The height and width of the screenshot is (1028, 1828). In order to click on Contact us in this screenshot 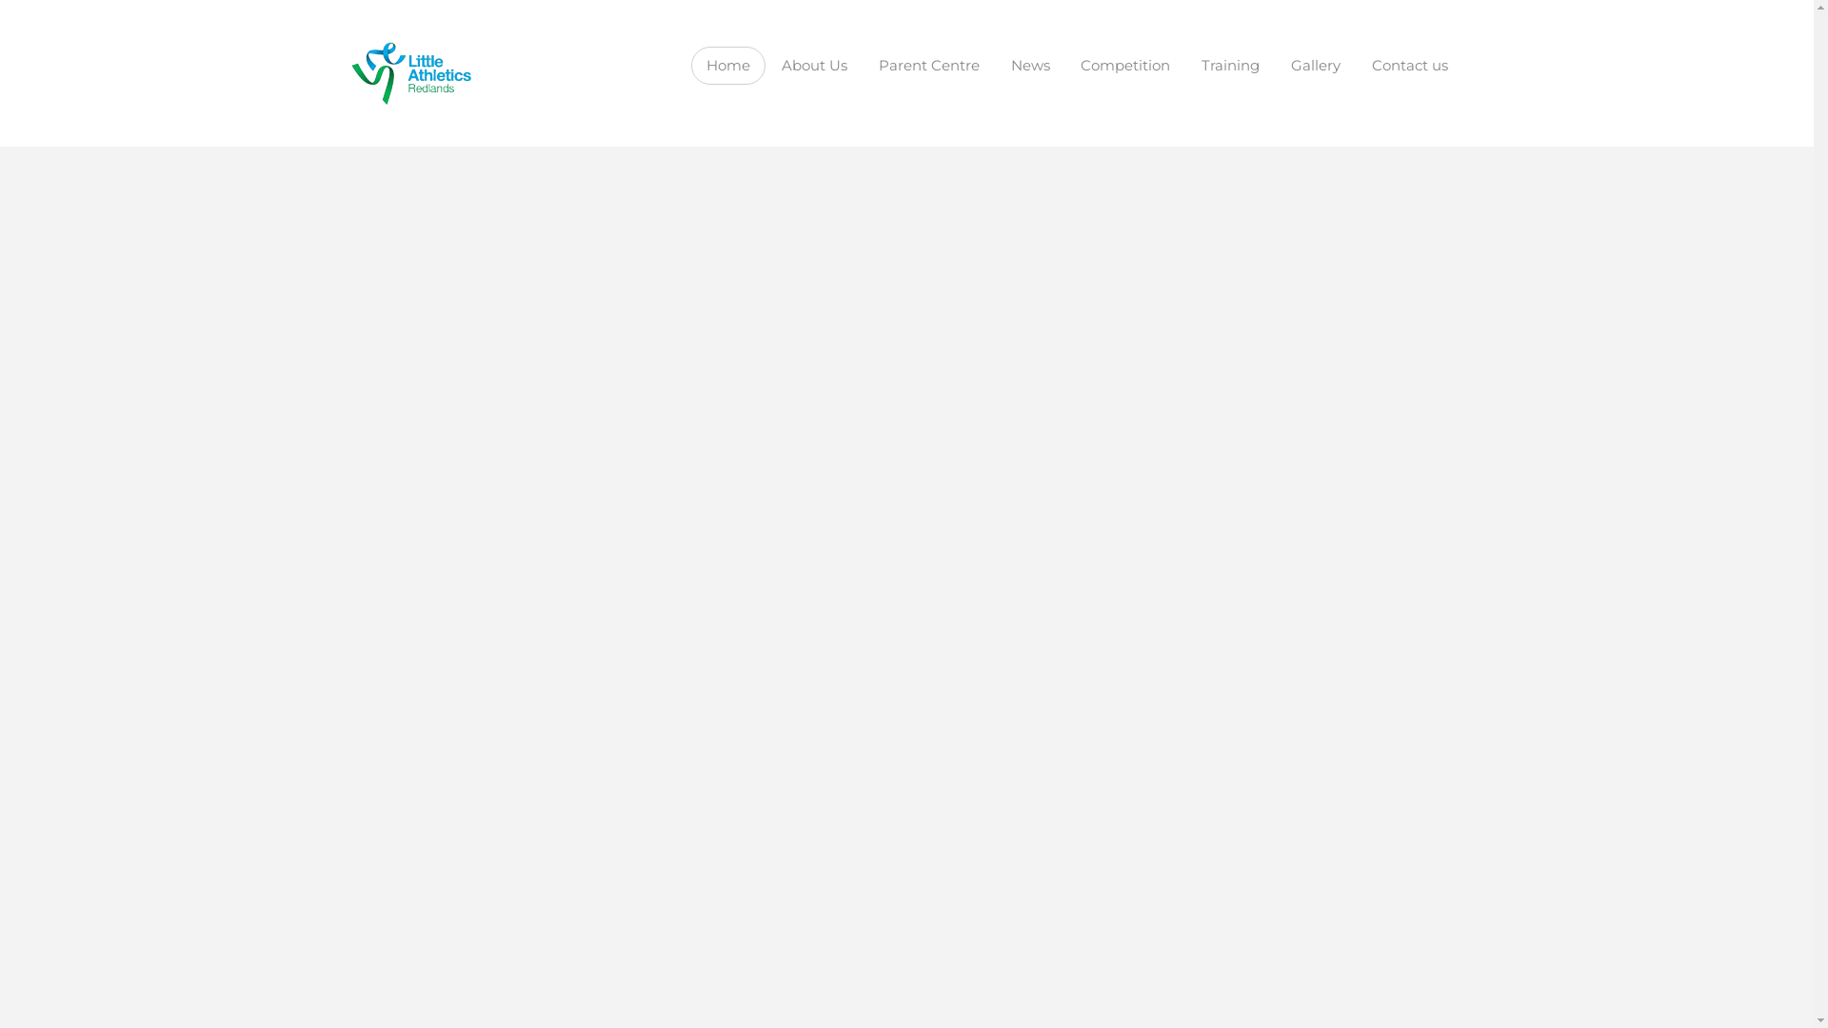, I will do `click(1411, 66)`.